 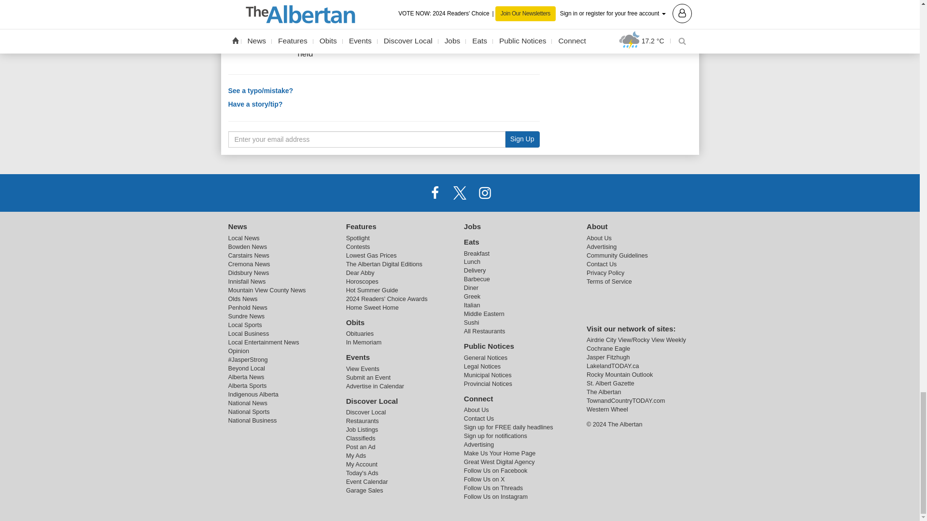 I want to click on Facebook, so click(x=435, y=193).